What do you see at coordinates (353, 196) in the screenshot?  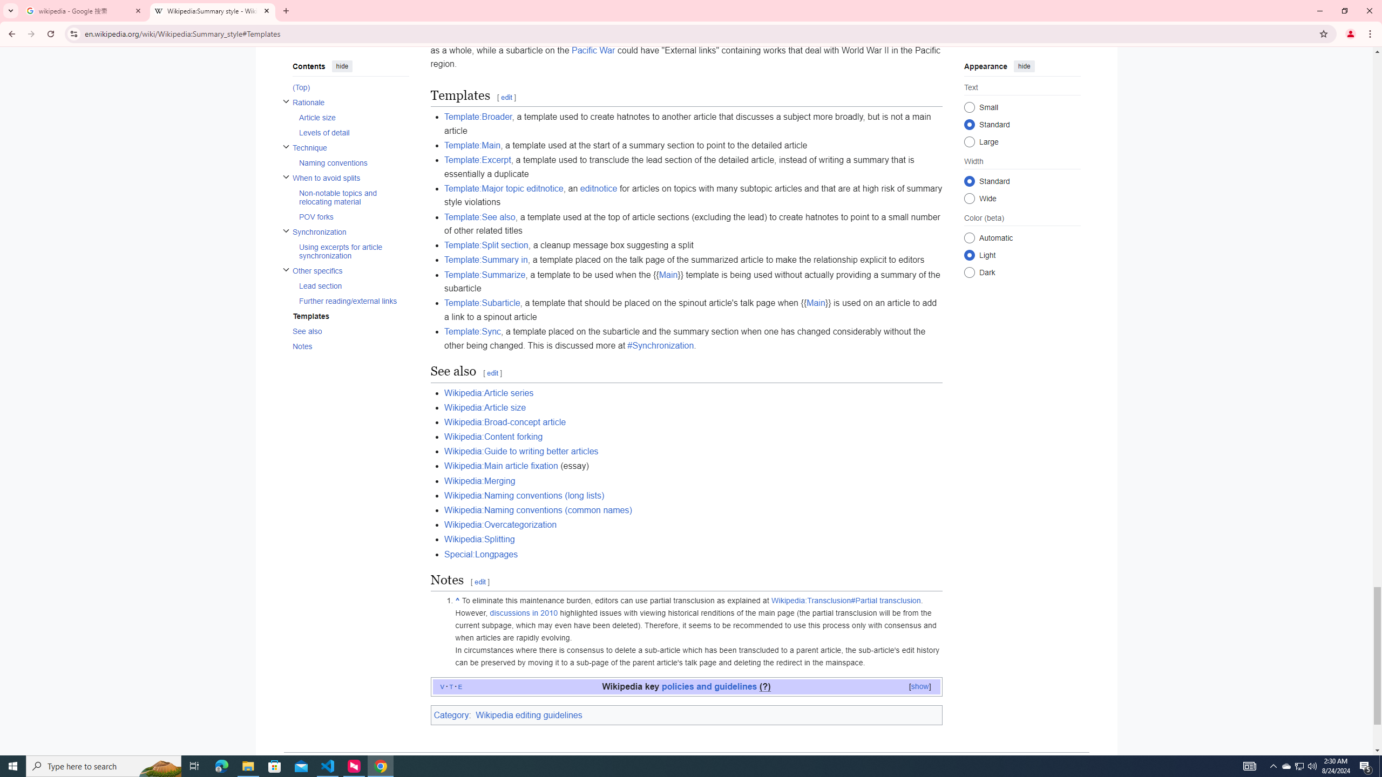 I see `Non-notable topics and relocating material` at bounding box center [353, 196].